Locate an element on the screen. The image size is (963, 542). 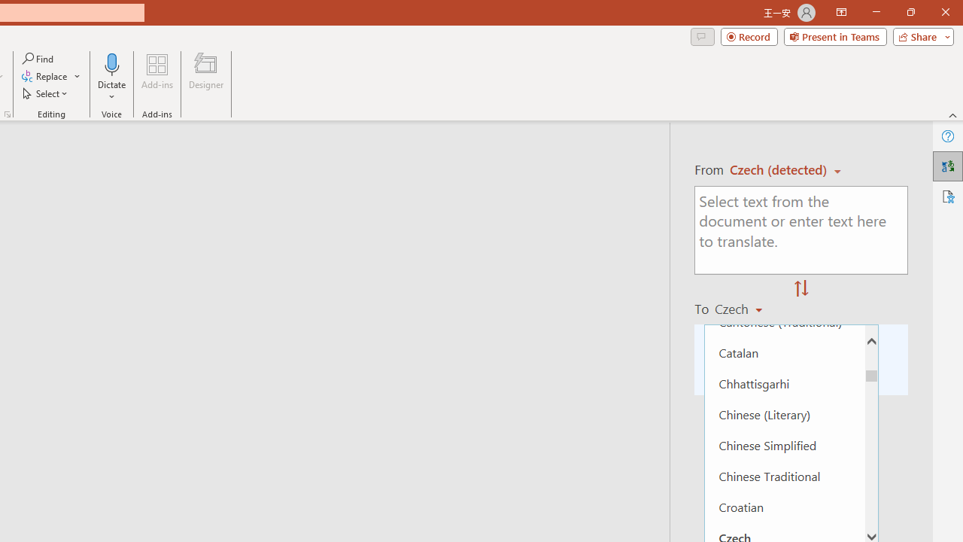
Czech (detected) is located at coordinates (780, 170).